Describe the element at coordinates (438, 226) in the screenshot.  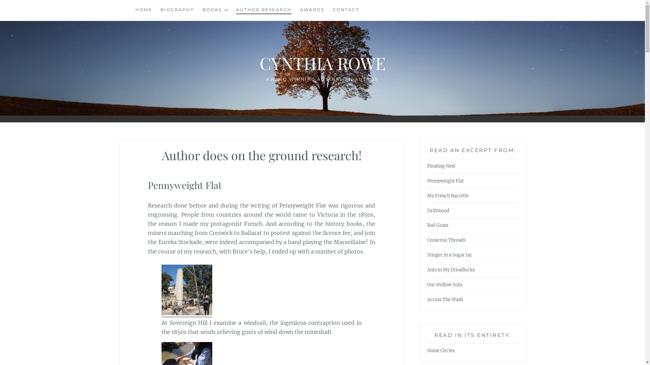
I see `Bad Grass` at that location.